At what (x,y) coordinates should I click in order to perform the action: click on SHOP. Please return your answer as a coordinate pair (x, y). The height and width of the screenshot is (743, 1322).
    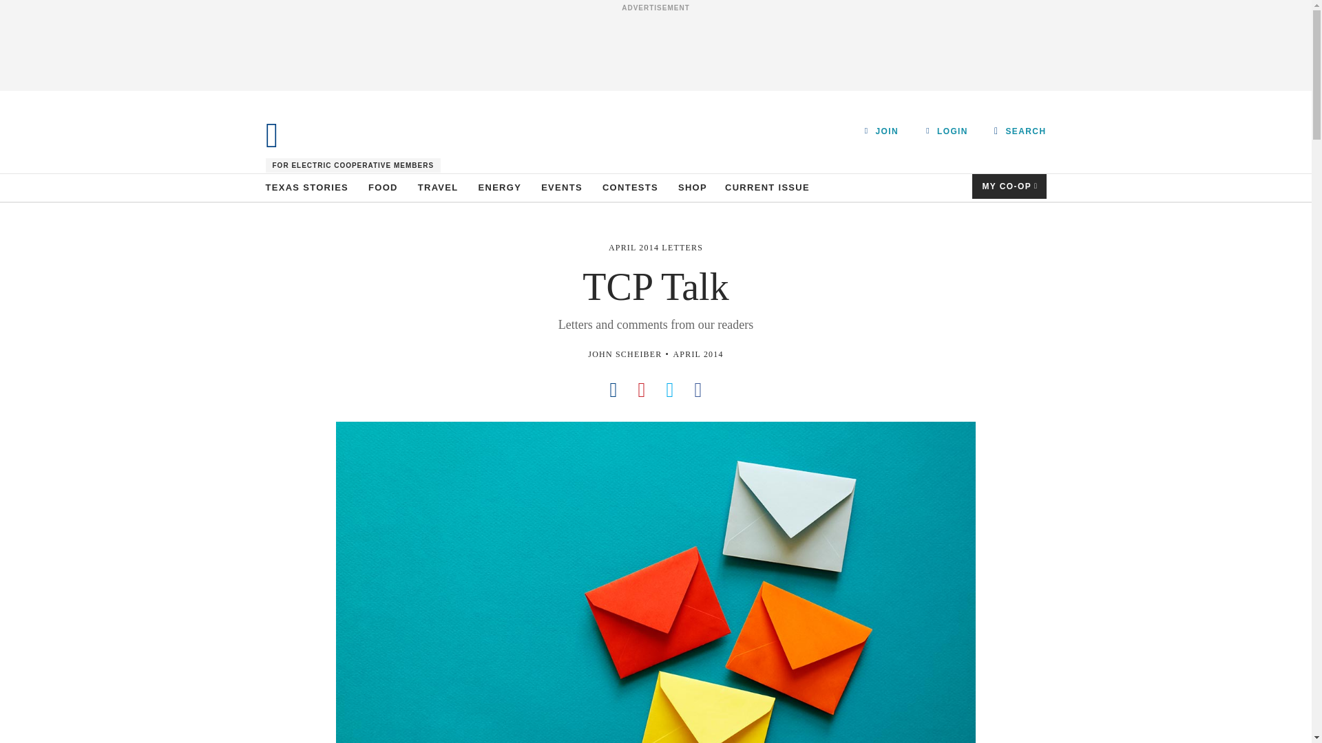
    Looking at the image, I should click on (693, 187).